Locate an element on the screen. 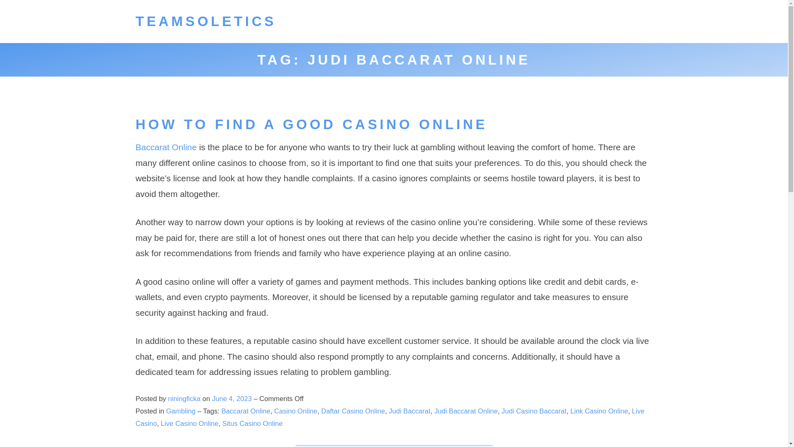 The width and height of the screenshot is (794, 447). niningficka is located at coordinates (184, 399).